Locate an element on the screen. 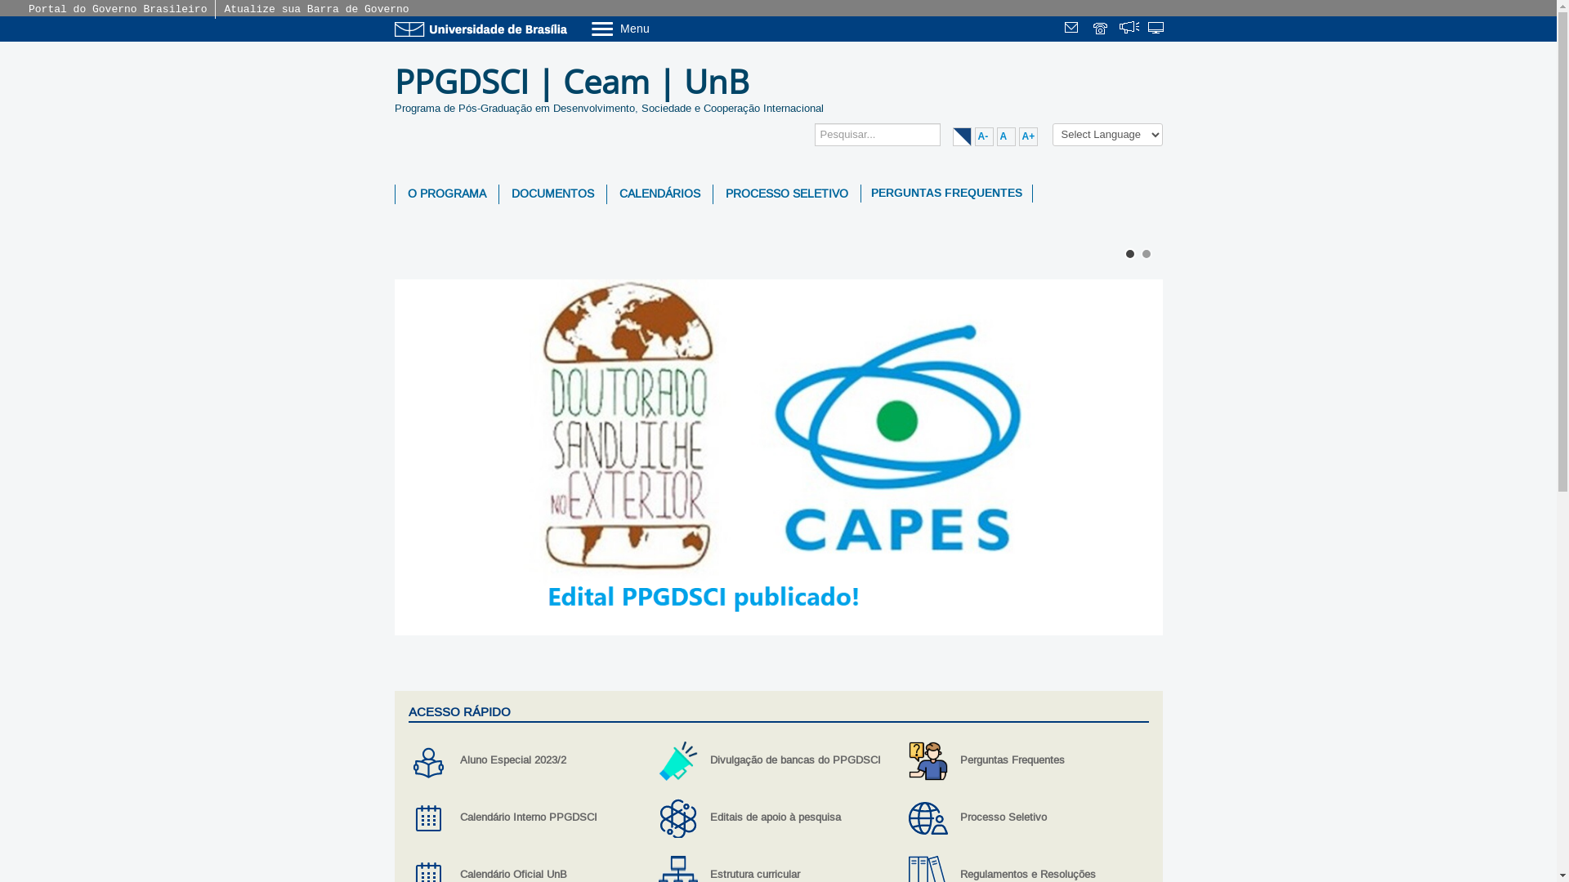 This screenshot has width=1569, height=882. Sistemas is located at coordinates (1157, 29).